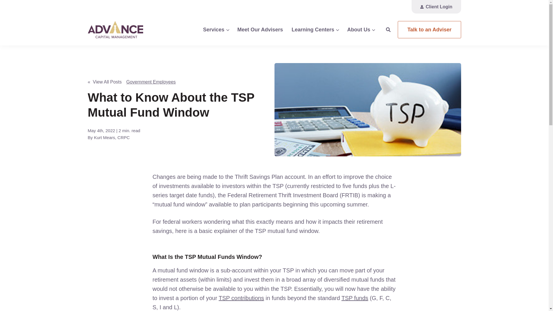 Image resolution: width=553 pixels, height=311 pixels. What do you see at coordinates (436, 7) in the screenshot?
I see `Client Login` at bounding box center [436, 7].